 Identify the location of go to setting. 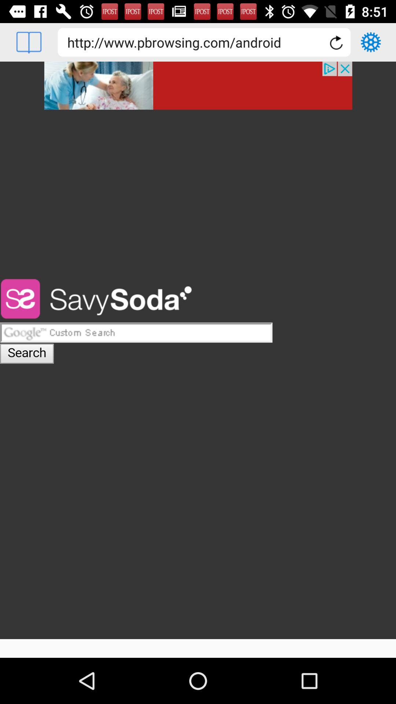
(371, 42).